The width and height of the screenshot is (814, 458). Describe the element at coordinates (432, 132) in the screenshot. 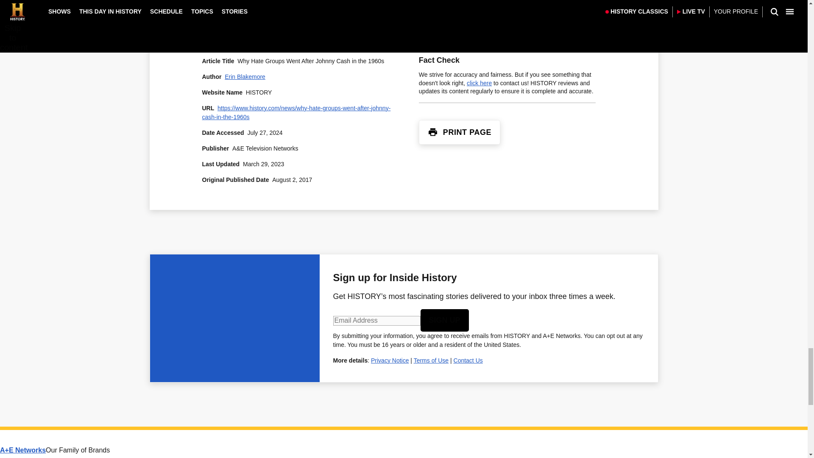

I see `Print` at that location.